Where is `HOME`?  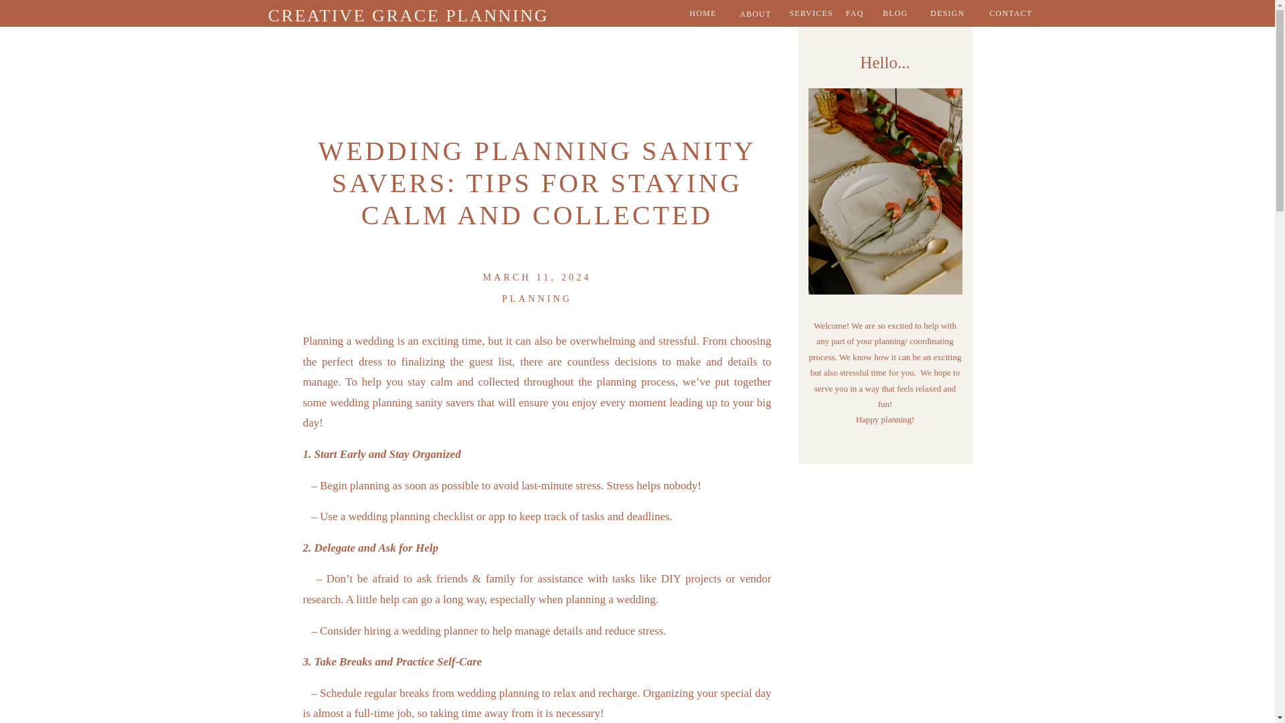 HOME is located at coordinates (696, 13).